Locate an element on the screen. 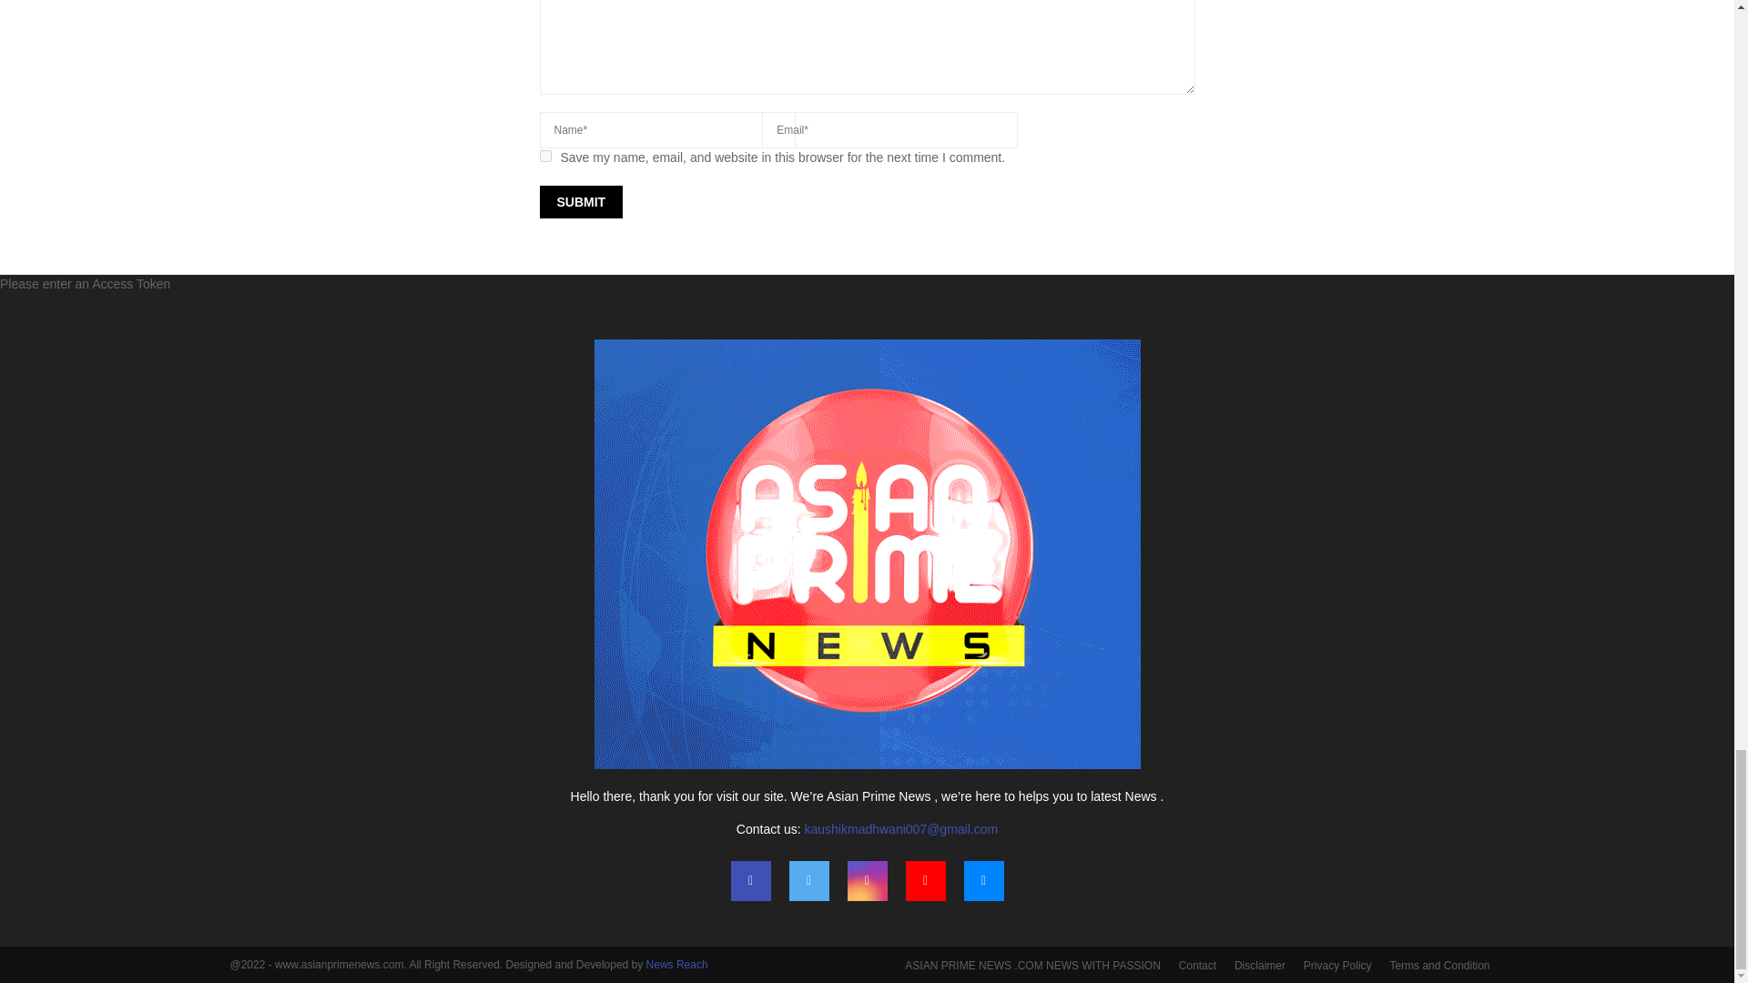 This screenshot has height=983, width=1748. yes is located at coordinates (544, 157).